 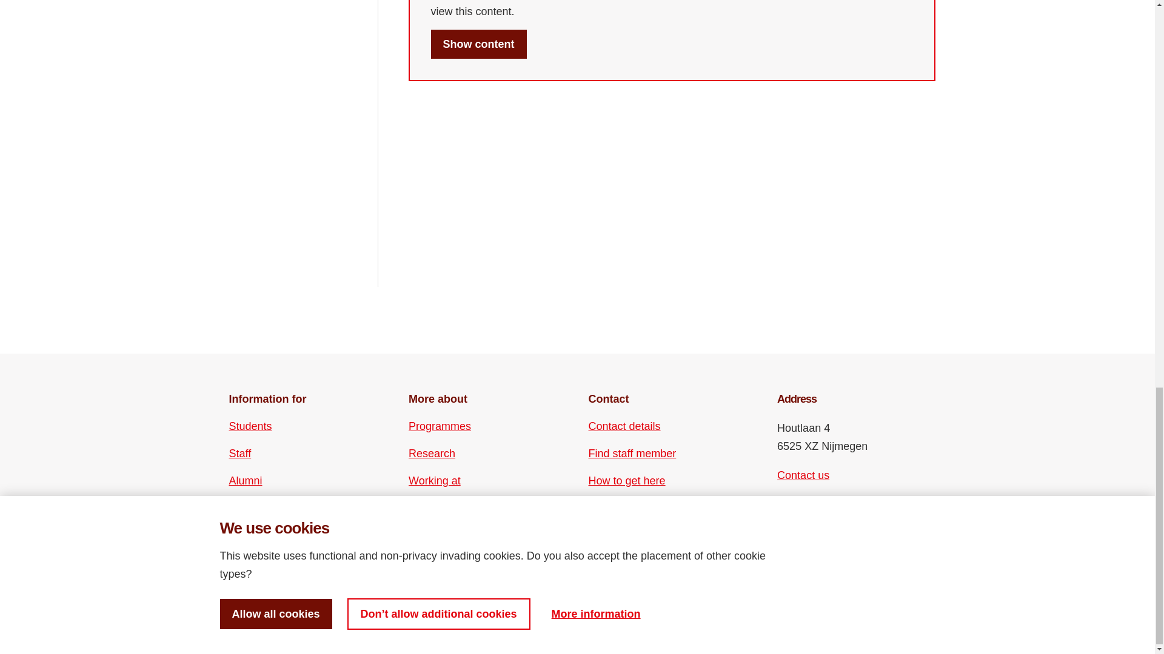 I want to click on LinkedIn, so click(x=828, y=511).